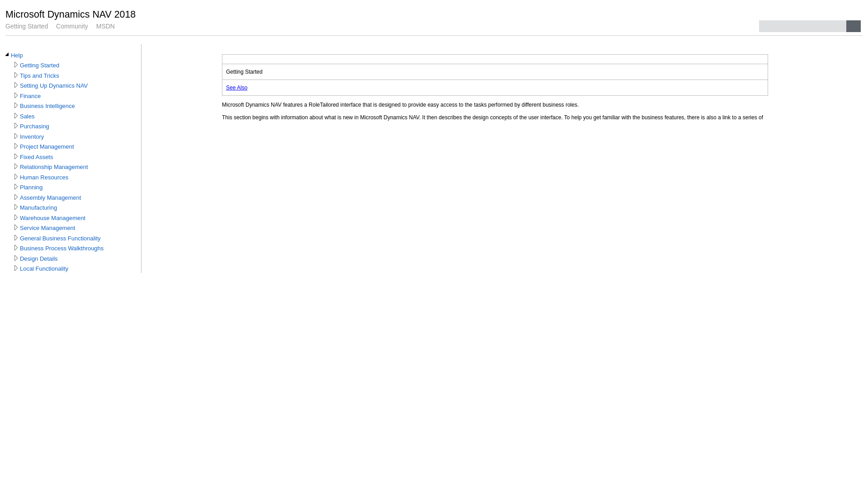  Describe the element at coordinates (36, 157) in the screenshot. I see `Fixed Assets` at that location.